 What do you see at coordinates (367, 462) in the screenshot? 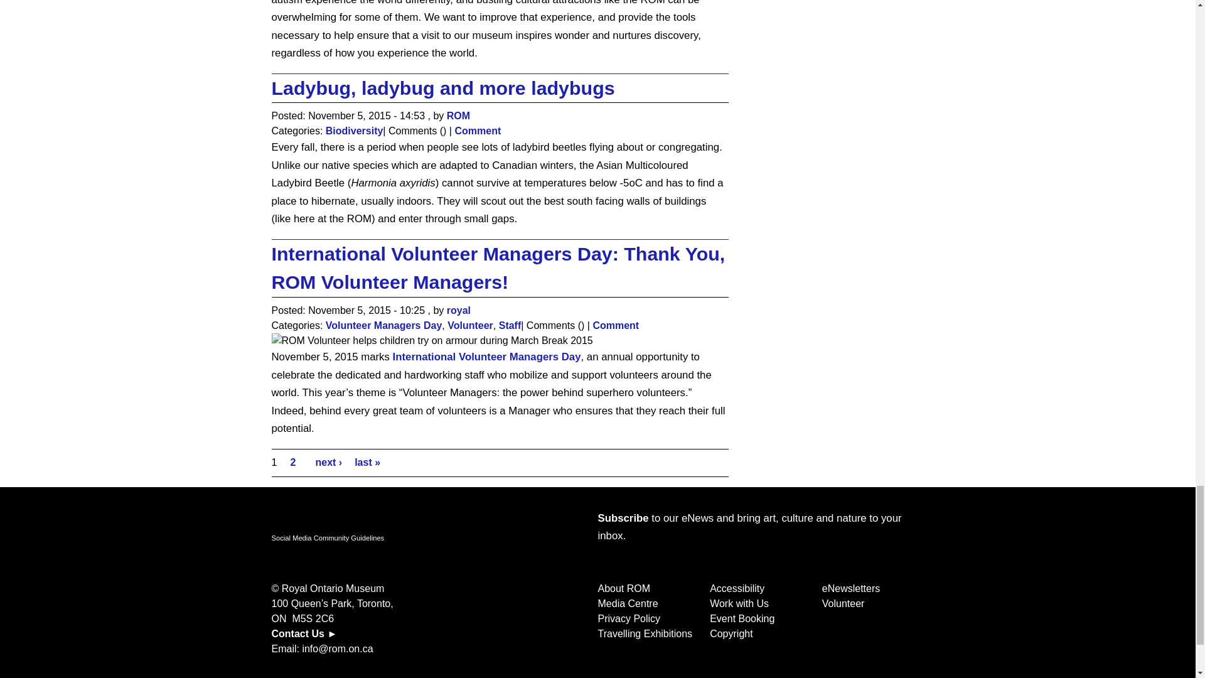
I see `Go to last page` at bounding box center [367, 462].